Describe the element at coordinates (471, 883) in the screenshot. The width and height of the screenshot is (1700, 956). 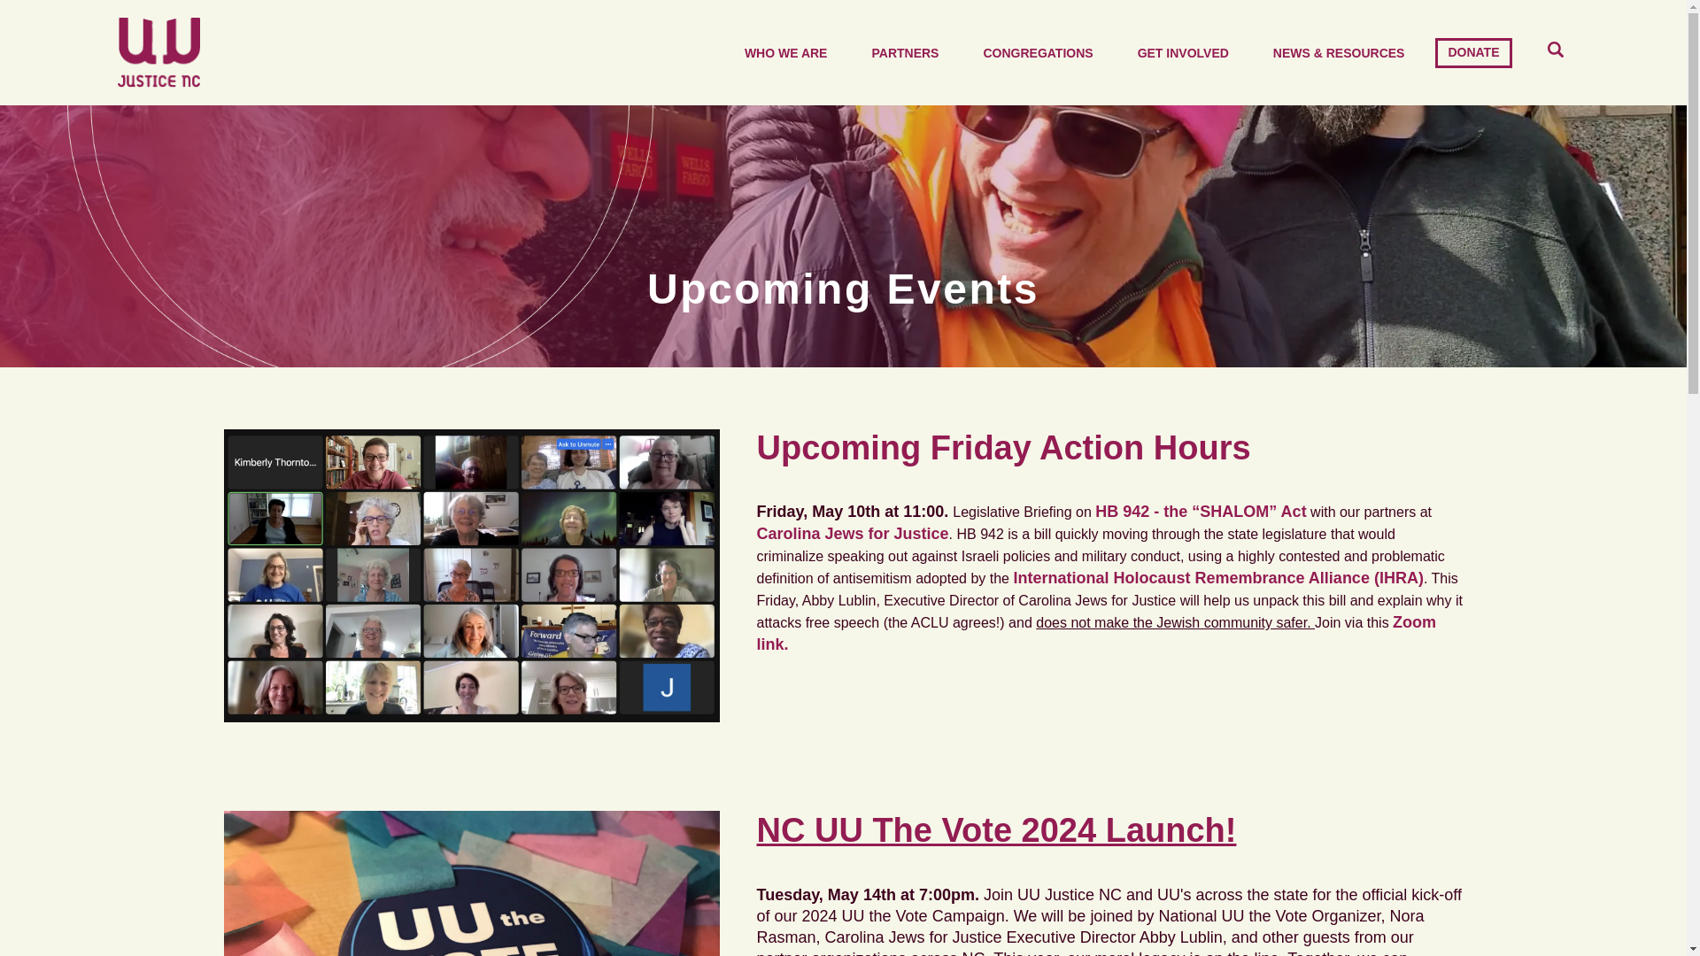
I see `UUTV Cropped` at that location.